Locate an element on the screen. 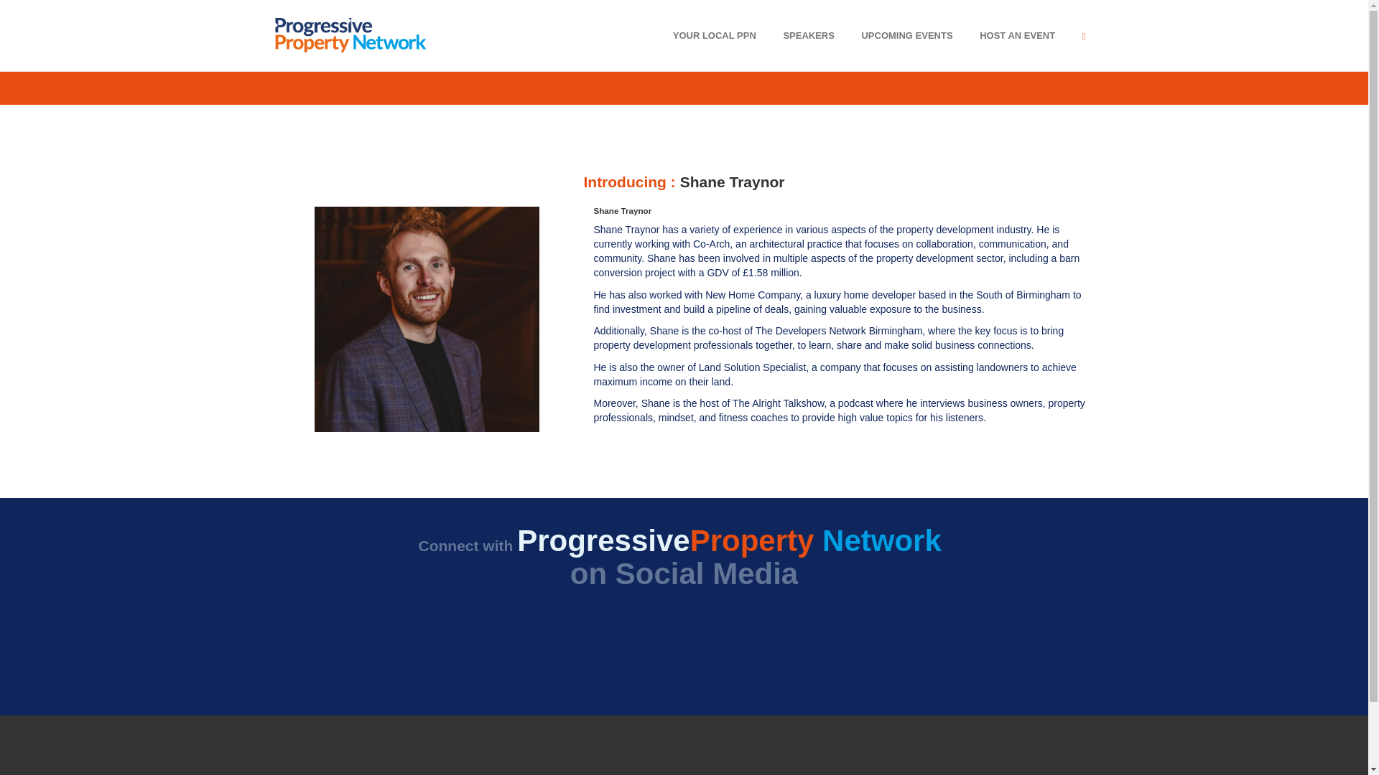 This screenshot has width=1379, height=775. Progressive Property Network is located at coordinates (349, 34).